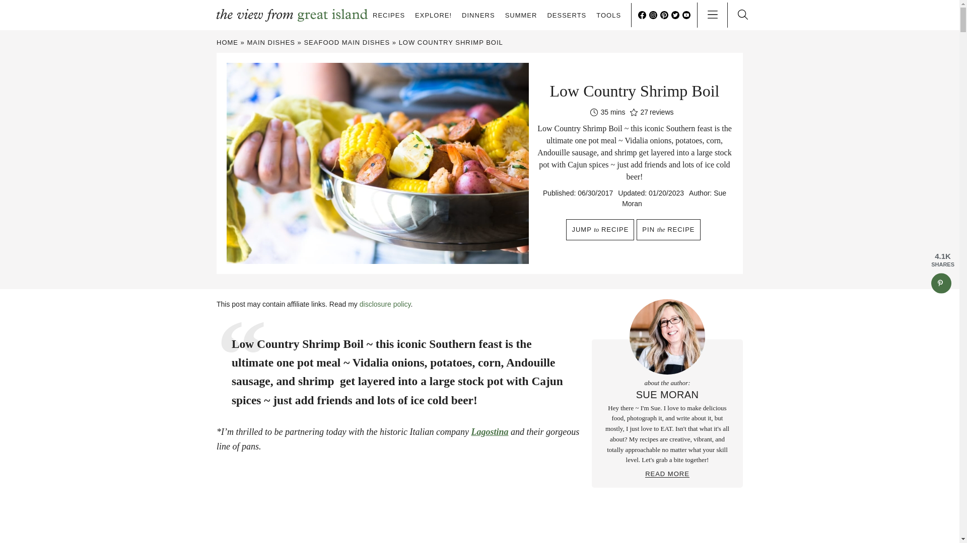 The height and width of the screenshot is (543, 967). I want to click on TOOLS, so click(608, 15).